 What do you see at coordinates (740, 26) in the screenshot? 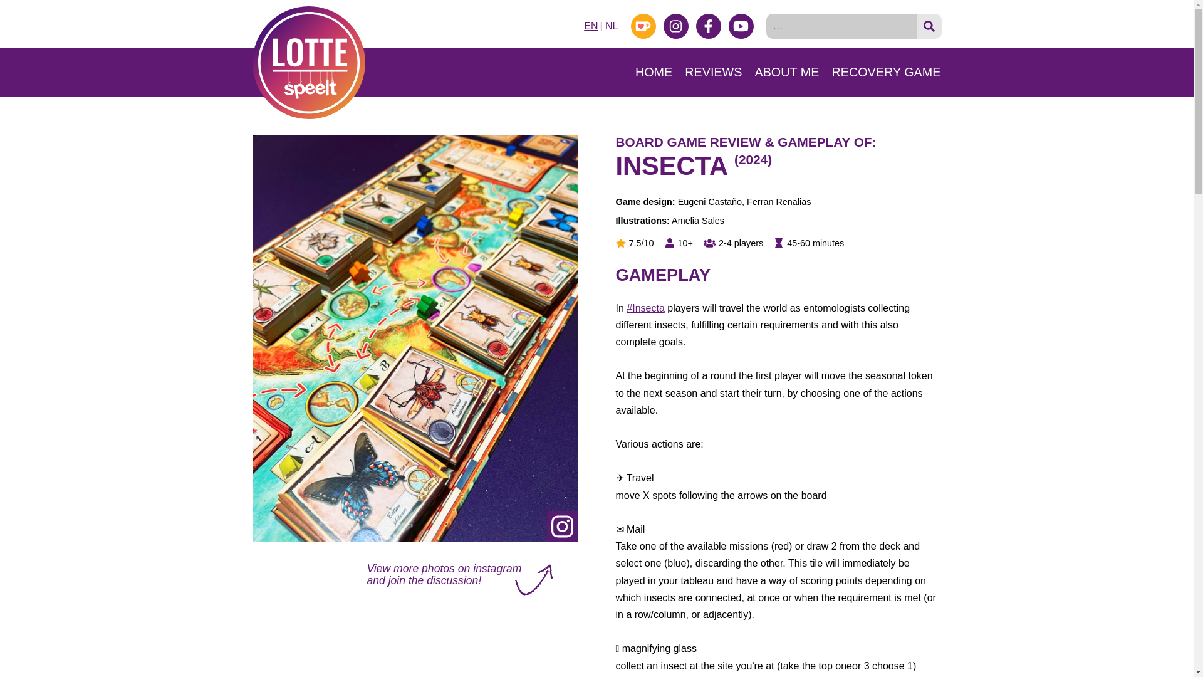
I see `Follow me on Youtube` at bounding box center [740, 26].